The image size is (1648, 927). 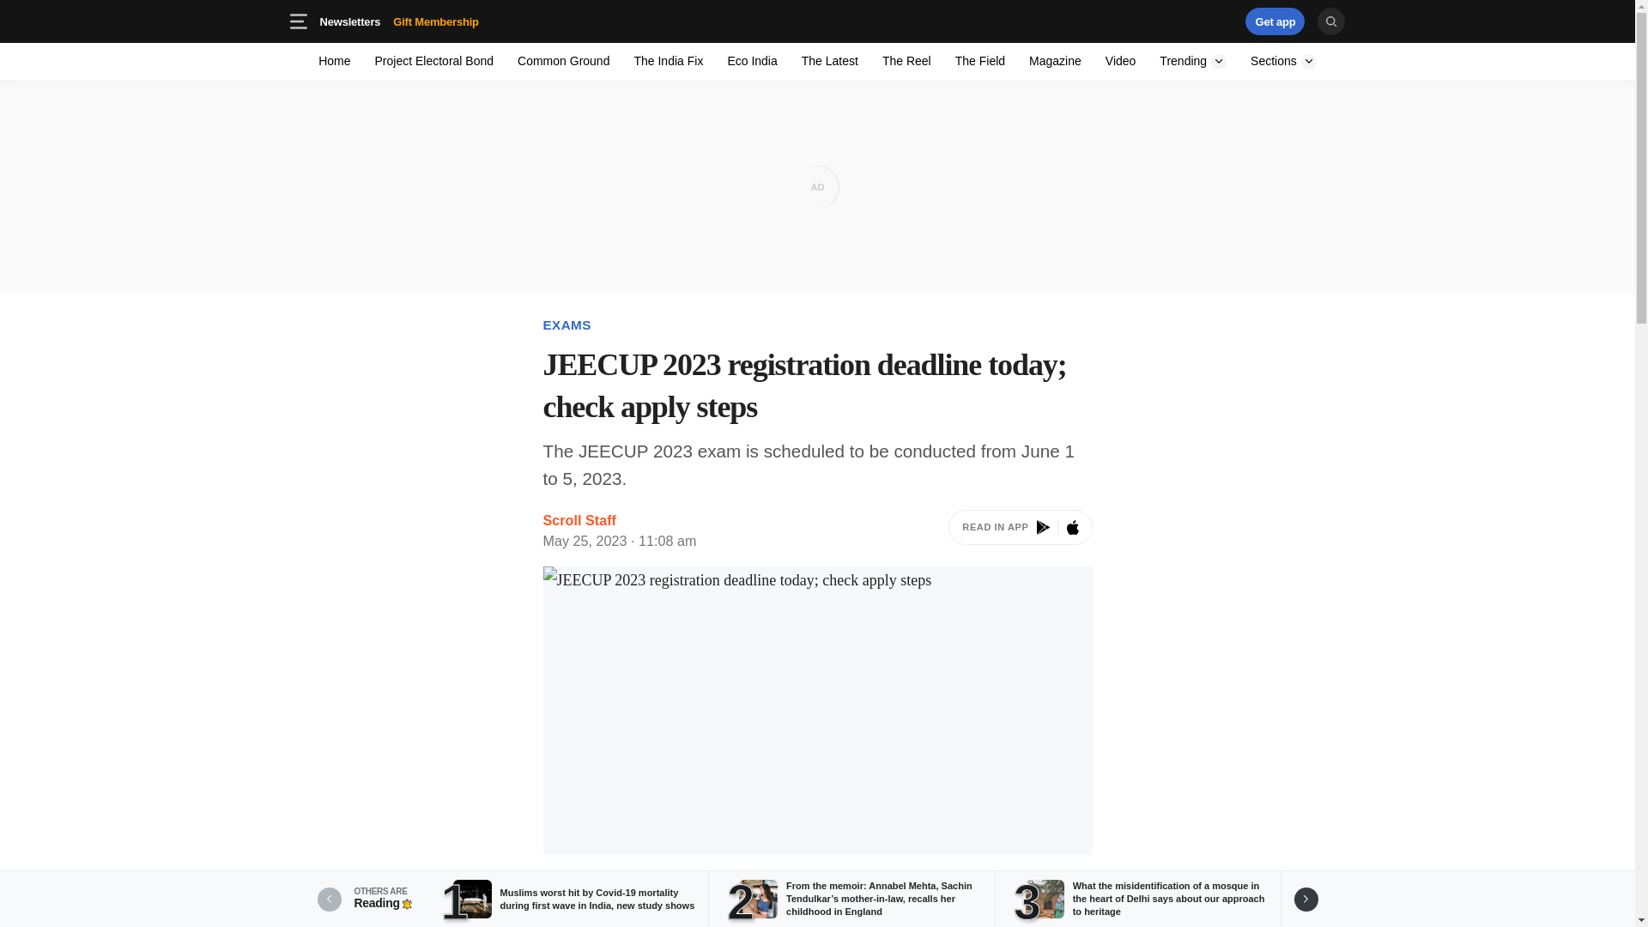 I want to click on Sections, so click(x=563, y=60).